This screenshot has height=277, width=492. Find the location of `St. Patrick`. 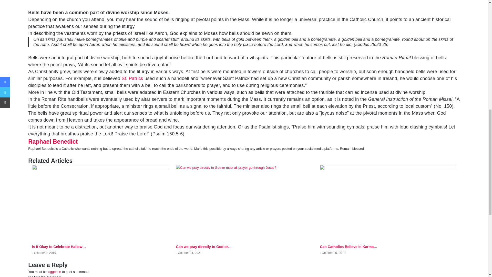

St. Patrick is located at coordinates (132, 78).